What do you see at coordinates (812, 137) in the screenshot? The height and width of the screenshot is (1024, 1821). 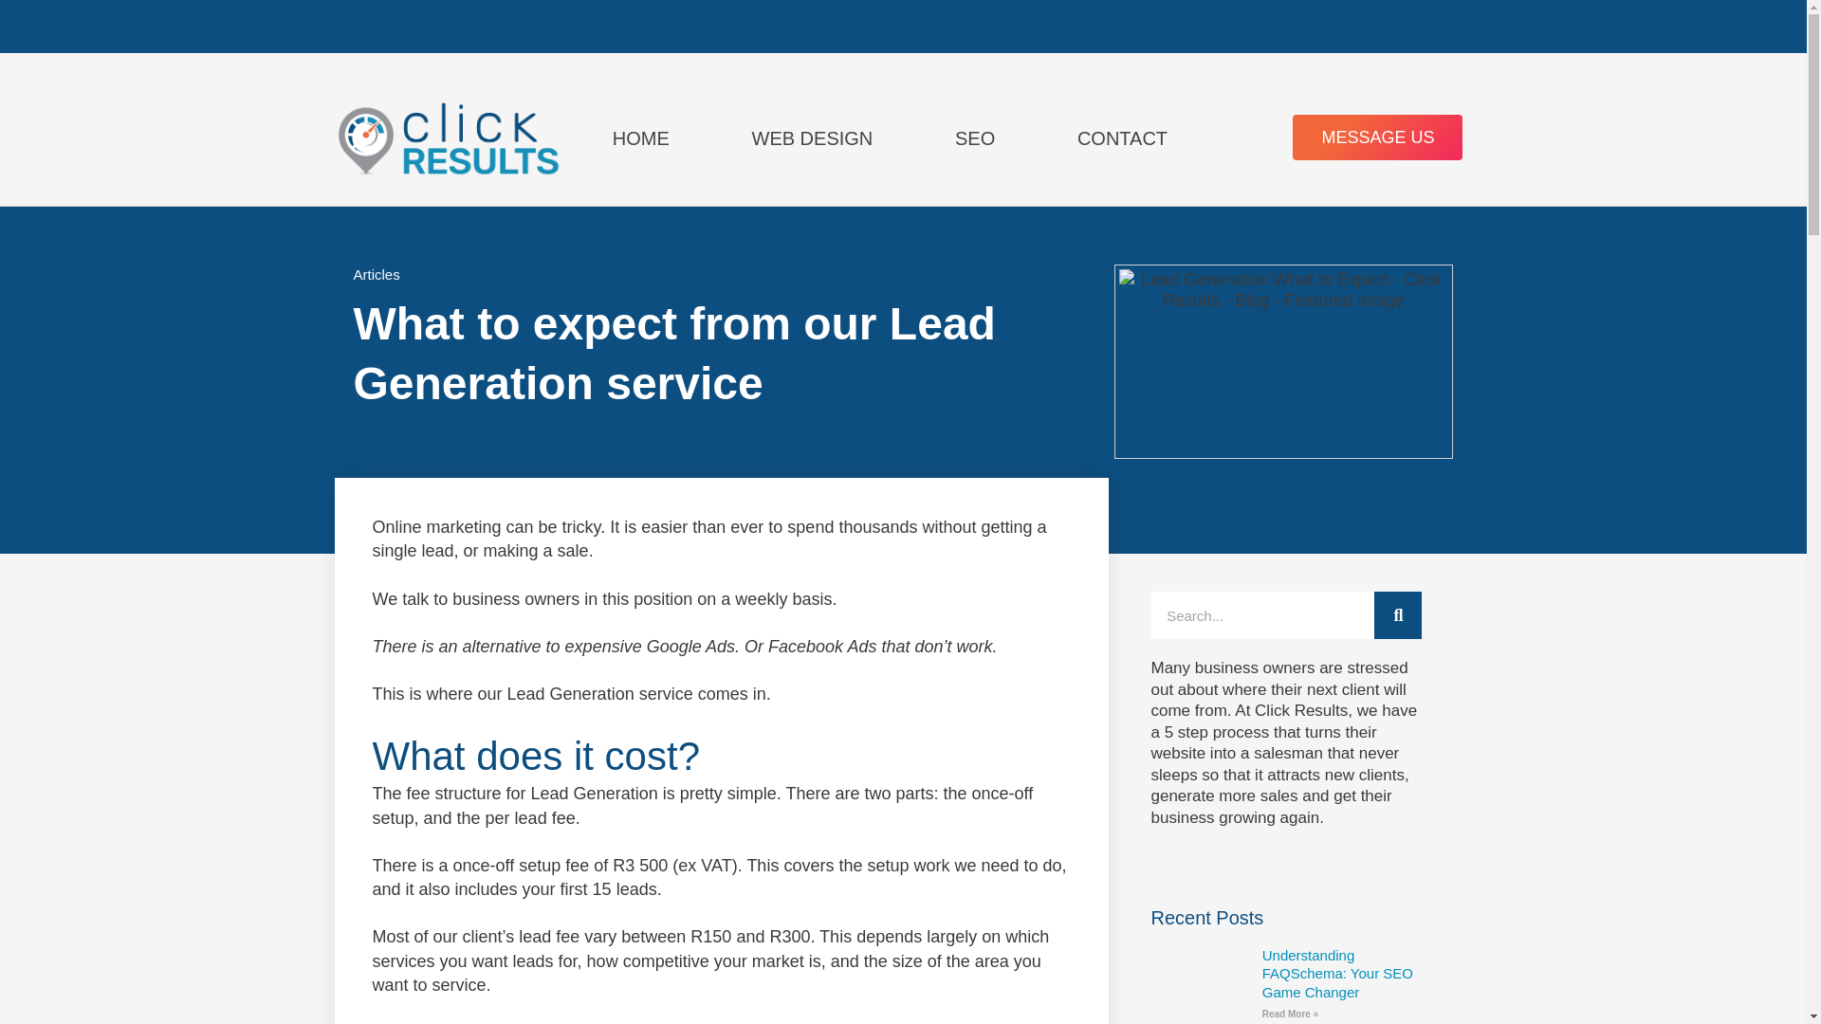 I see `WEB DESIGN` at bounding box center [812, 137].